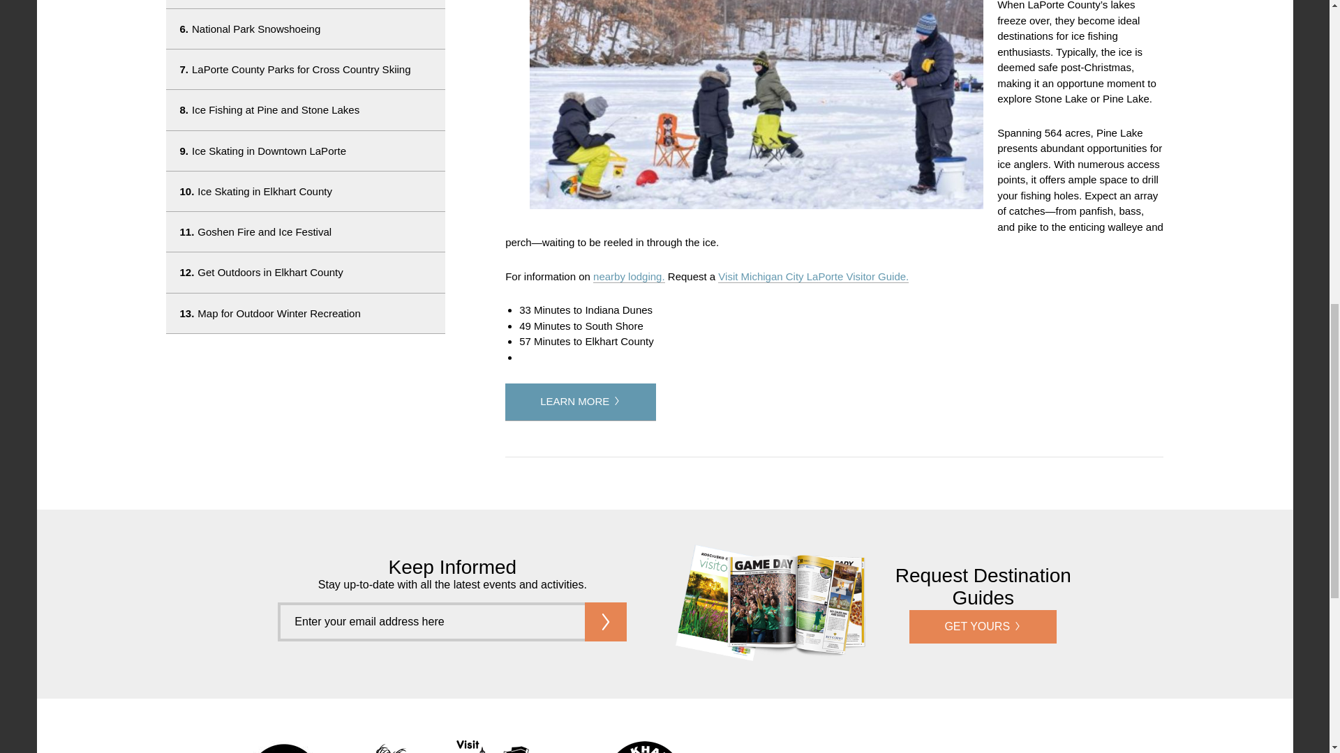 Image resolution: width=1340 pixels, height=753 pixels. What do you see at coordinates (306, 70) in the screenshot?
I see `LaPorte County Parks for Cross Country Skiing` at bounding box center [306, 70].